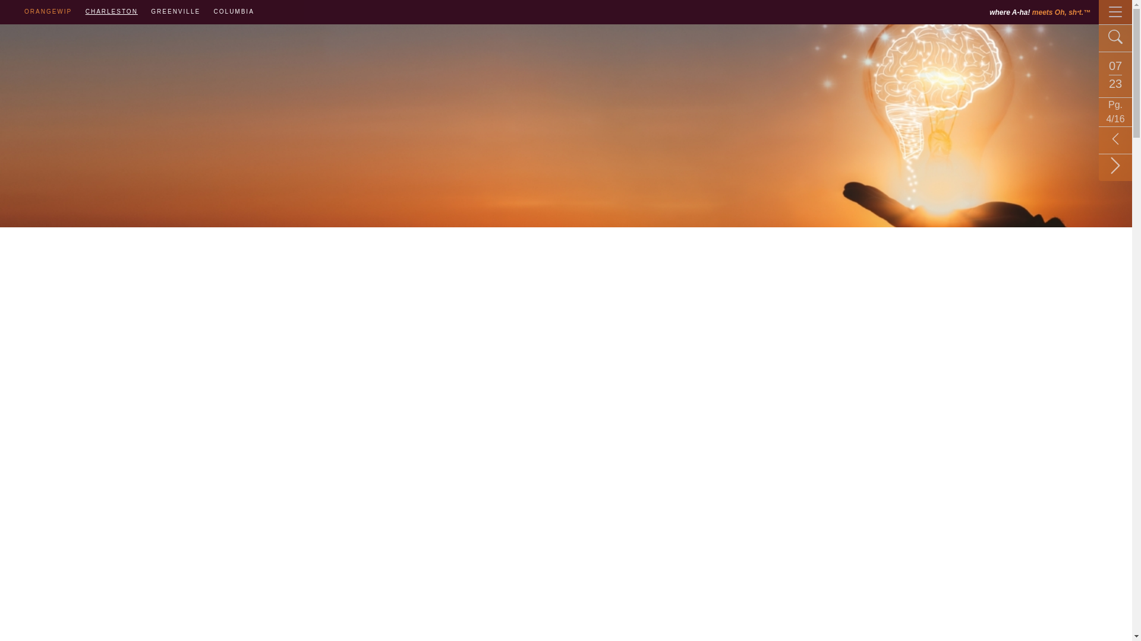 The height and width of the screenshot is (641, 1141). What do you see at coordinates (112, 11) in the screenshot?
I see `CHARLESTON` at bounding box center [112, 11].